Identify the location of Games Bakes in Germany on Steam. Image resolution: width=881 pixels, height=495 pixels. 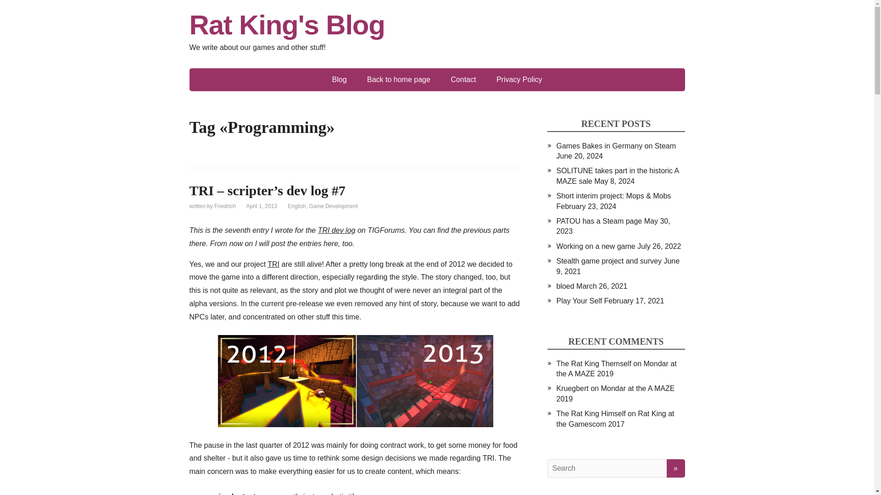
(616, 146).